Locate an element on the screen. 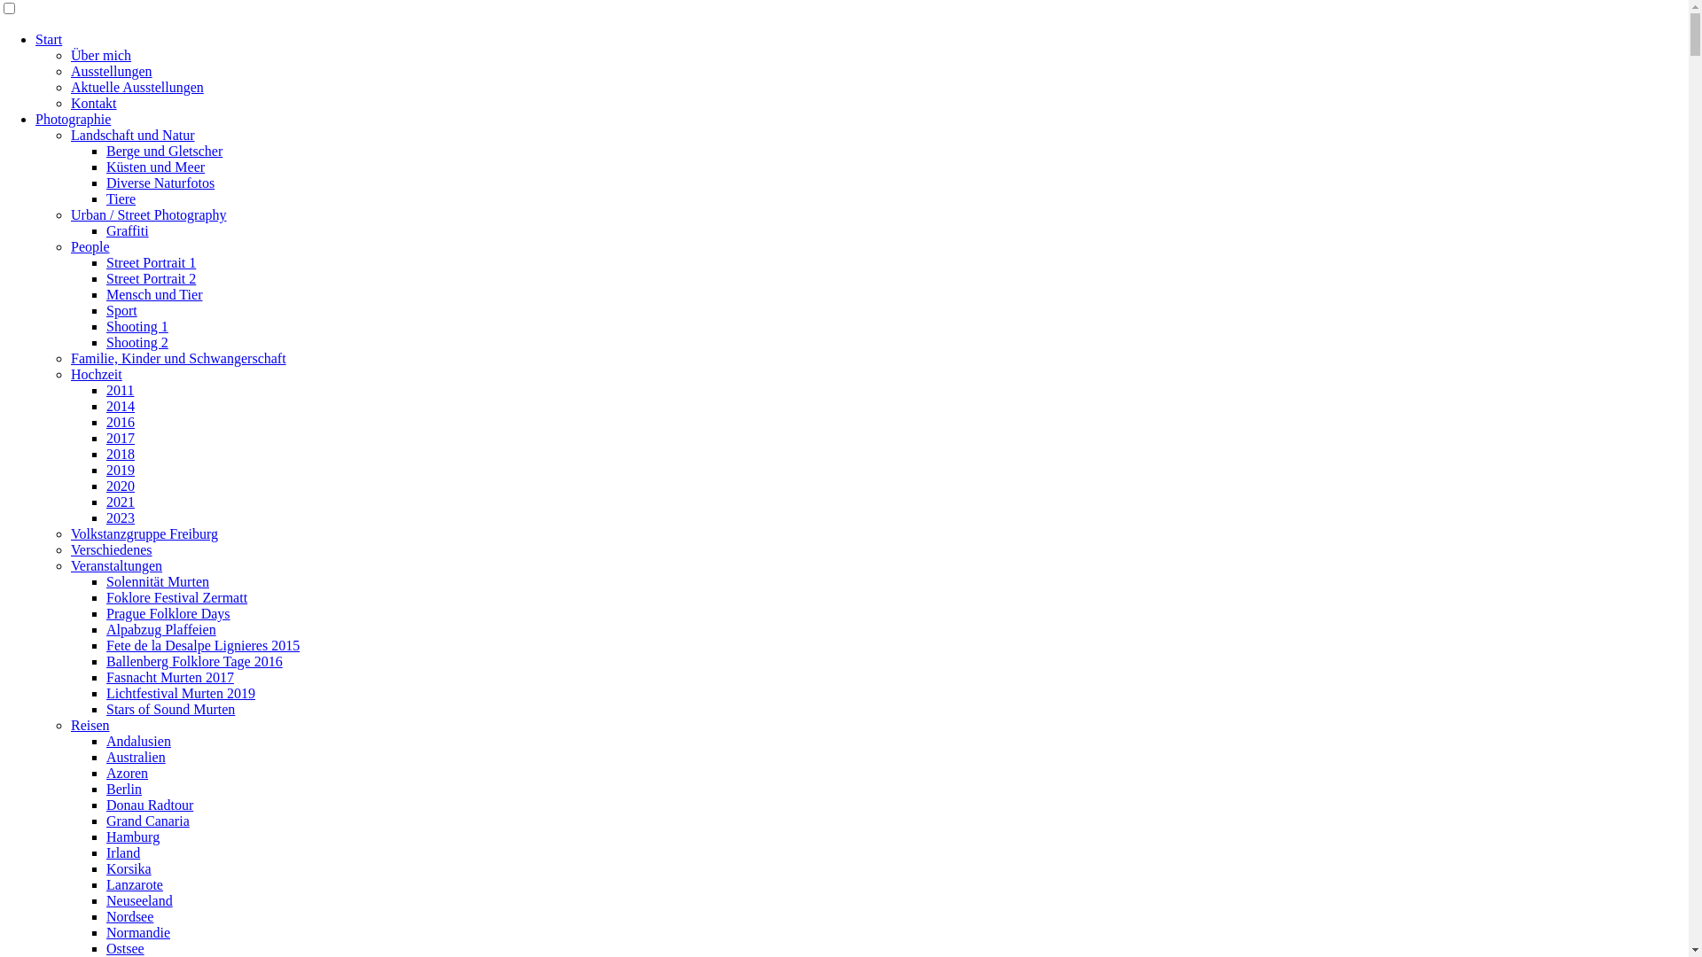 The width and height of the screenshot is (1702, 957). Lichtfestival Murten 2019 is located at coordinates (181, 693).